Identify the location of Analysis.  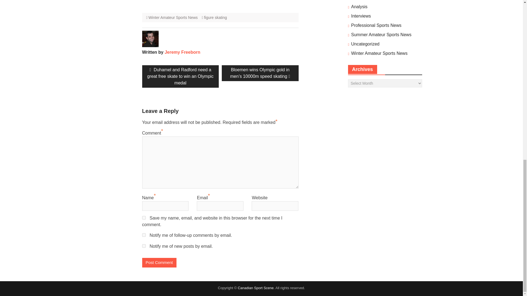
(359, 7).